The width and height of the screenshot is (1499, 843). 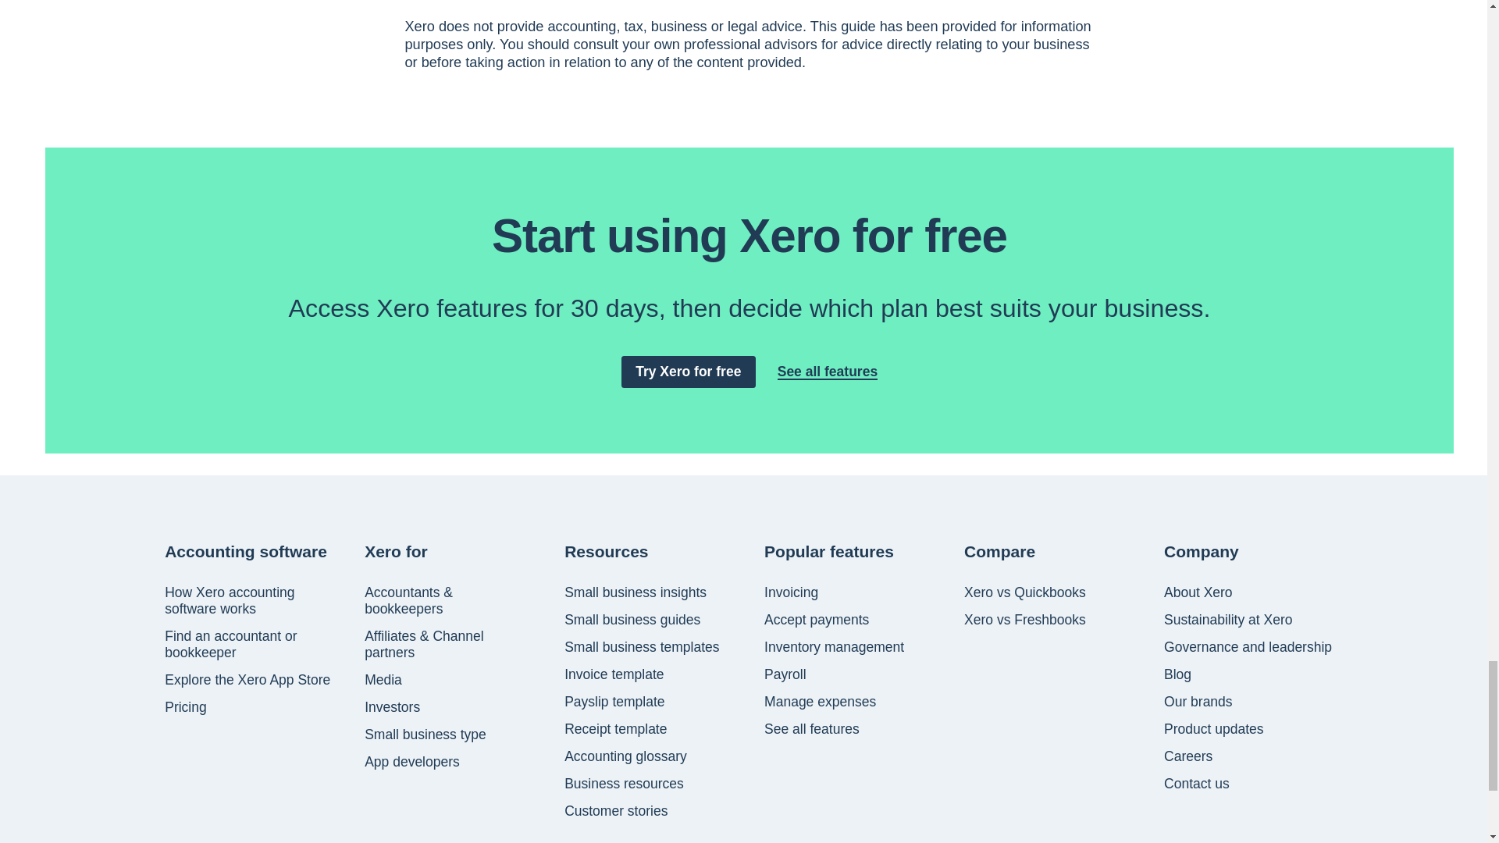 I want to click on App developers, so click(x=412, y=762).